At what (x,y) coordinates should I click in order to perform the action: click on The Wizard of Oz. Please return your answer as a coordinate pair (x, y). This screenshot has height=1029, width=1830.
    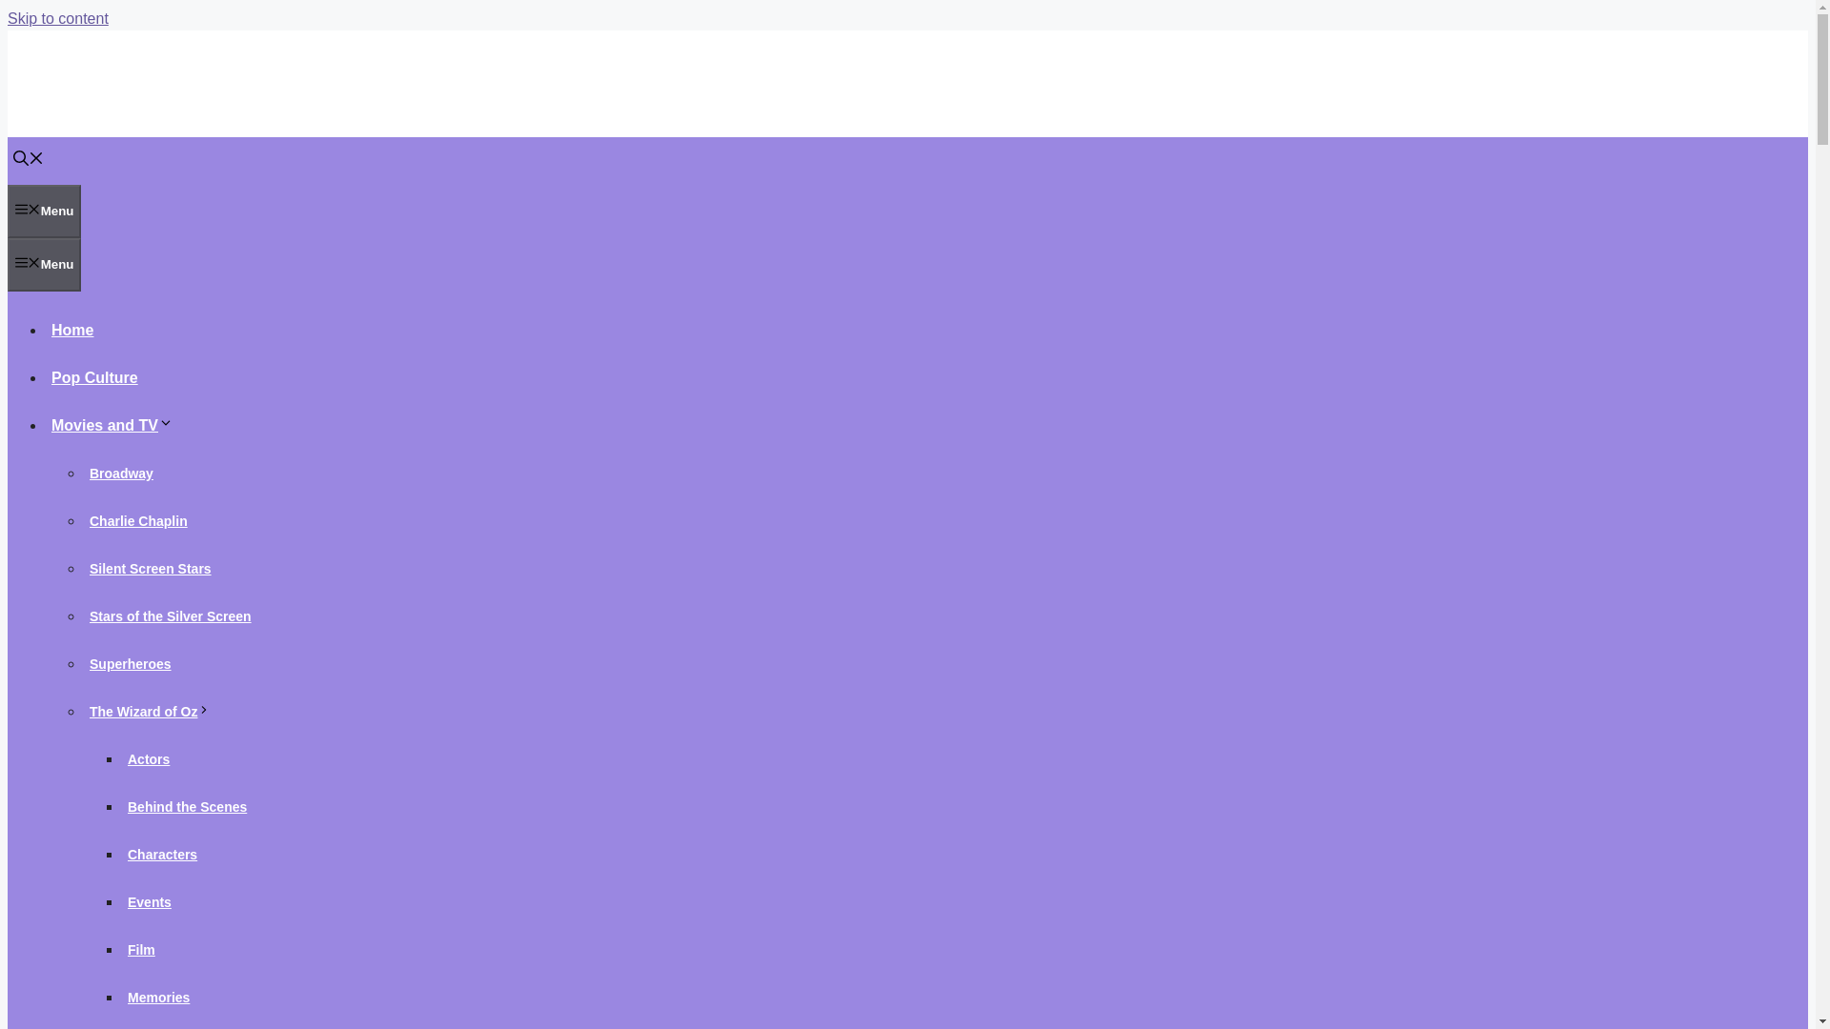
    Looking at the image, I should click on (152, 711).